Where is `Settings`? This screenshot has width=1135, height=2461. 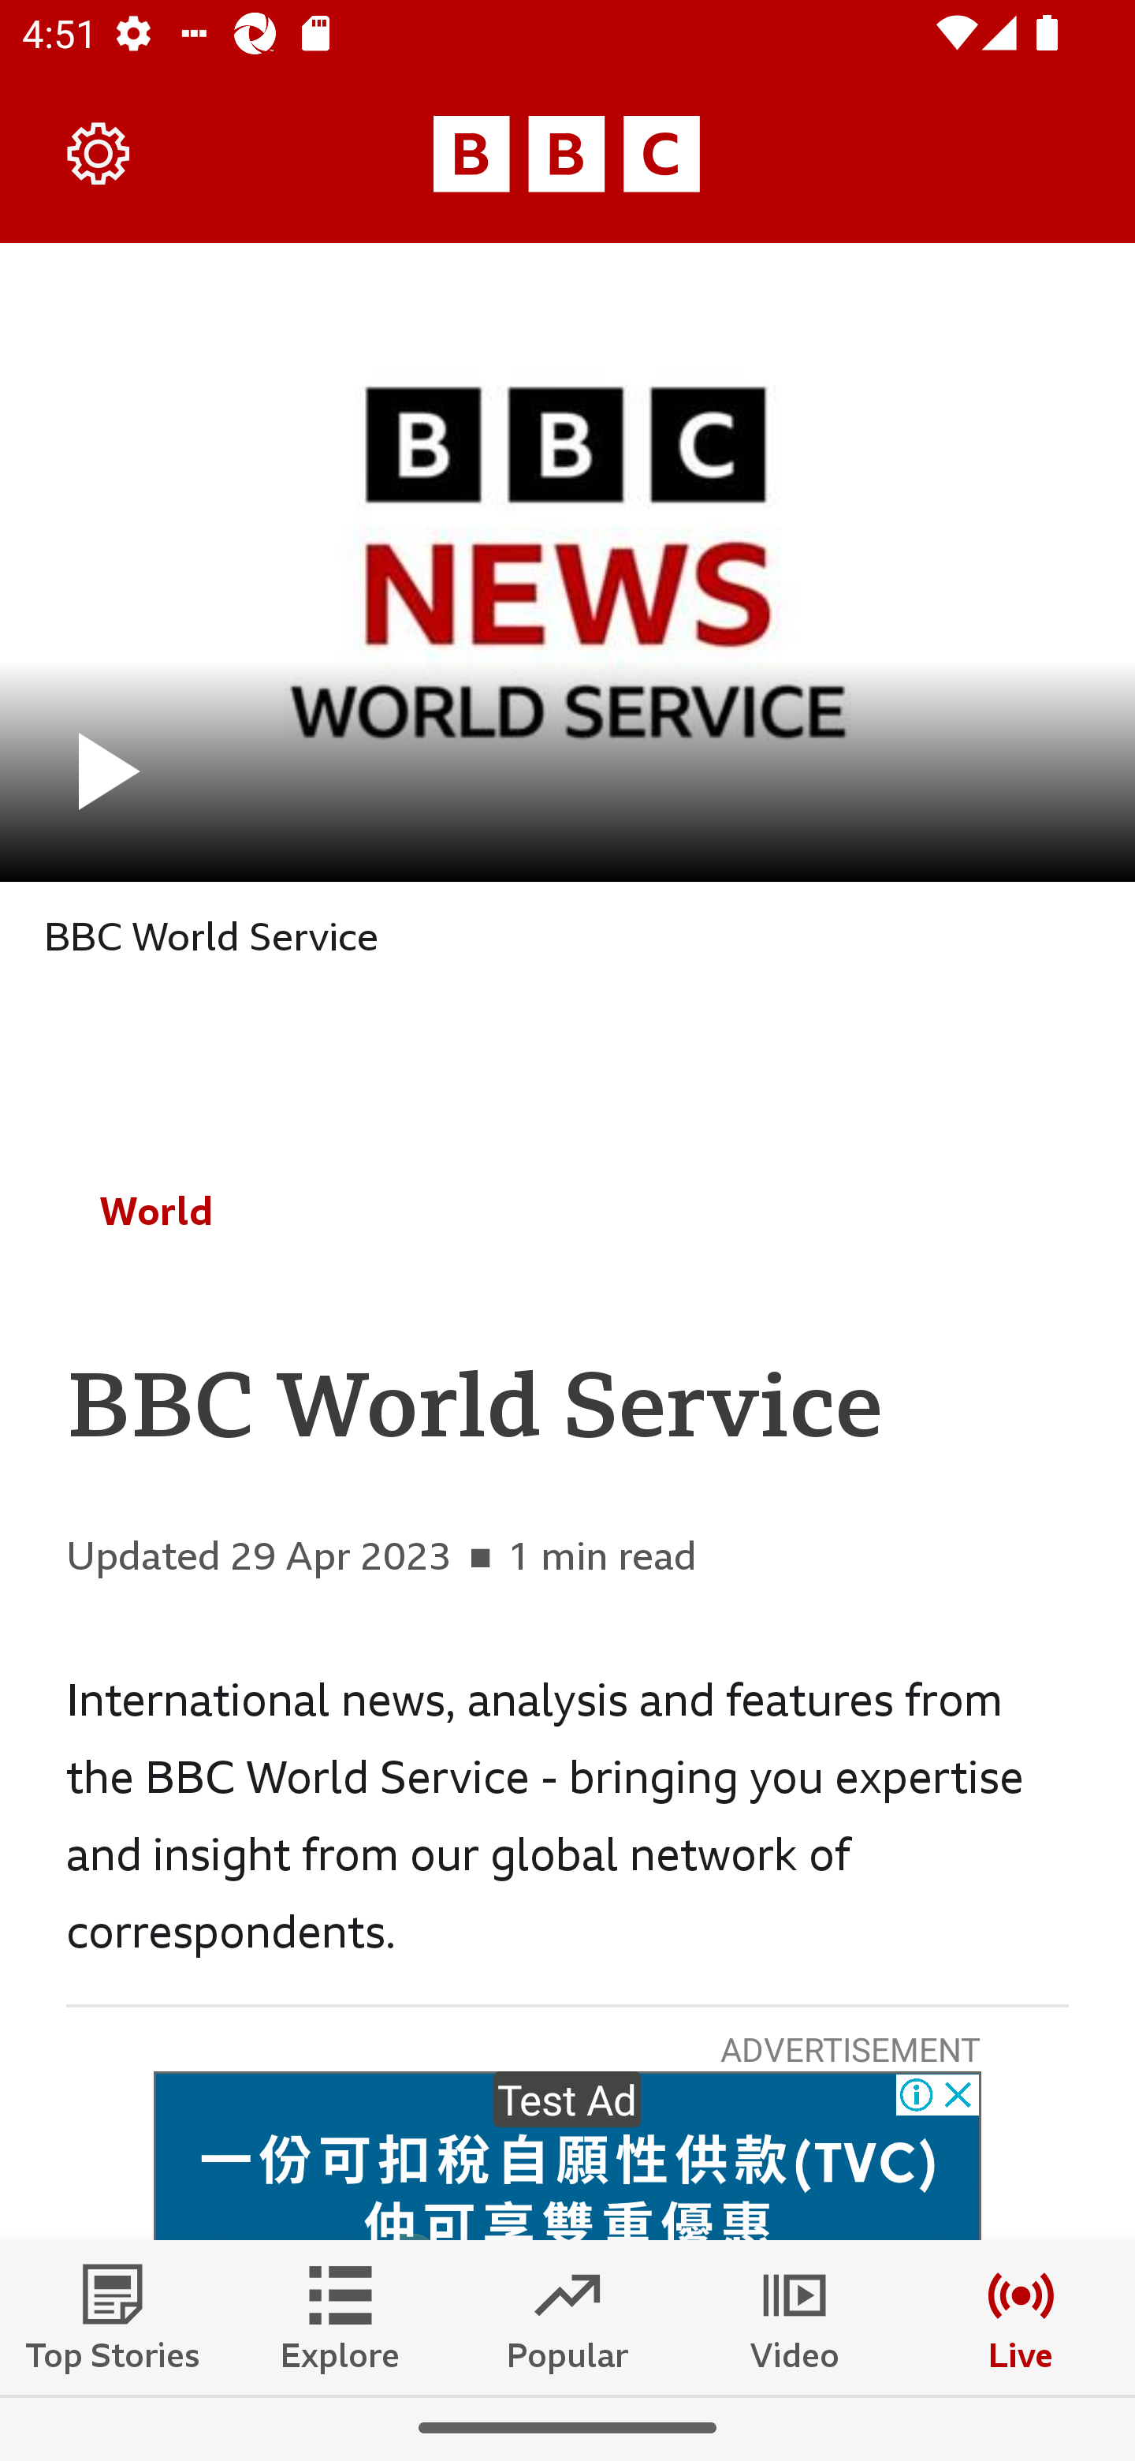 Settings is located at coordinates (99, 153).